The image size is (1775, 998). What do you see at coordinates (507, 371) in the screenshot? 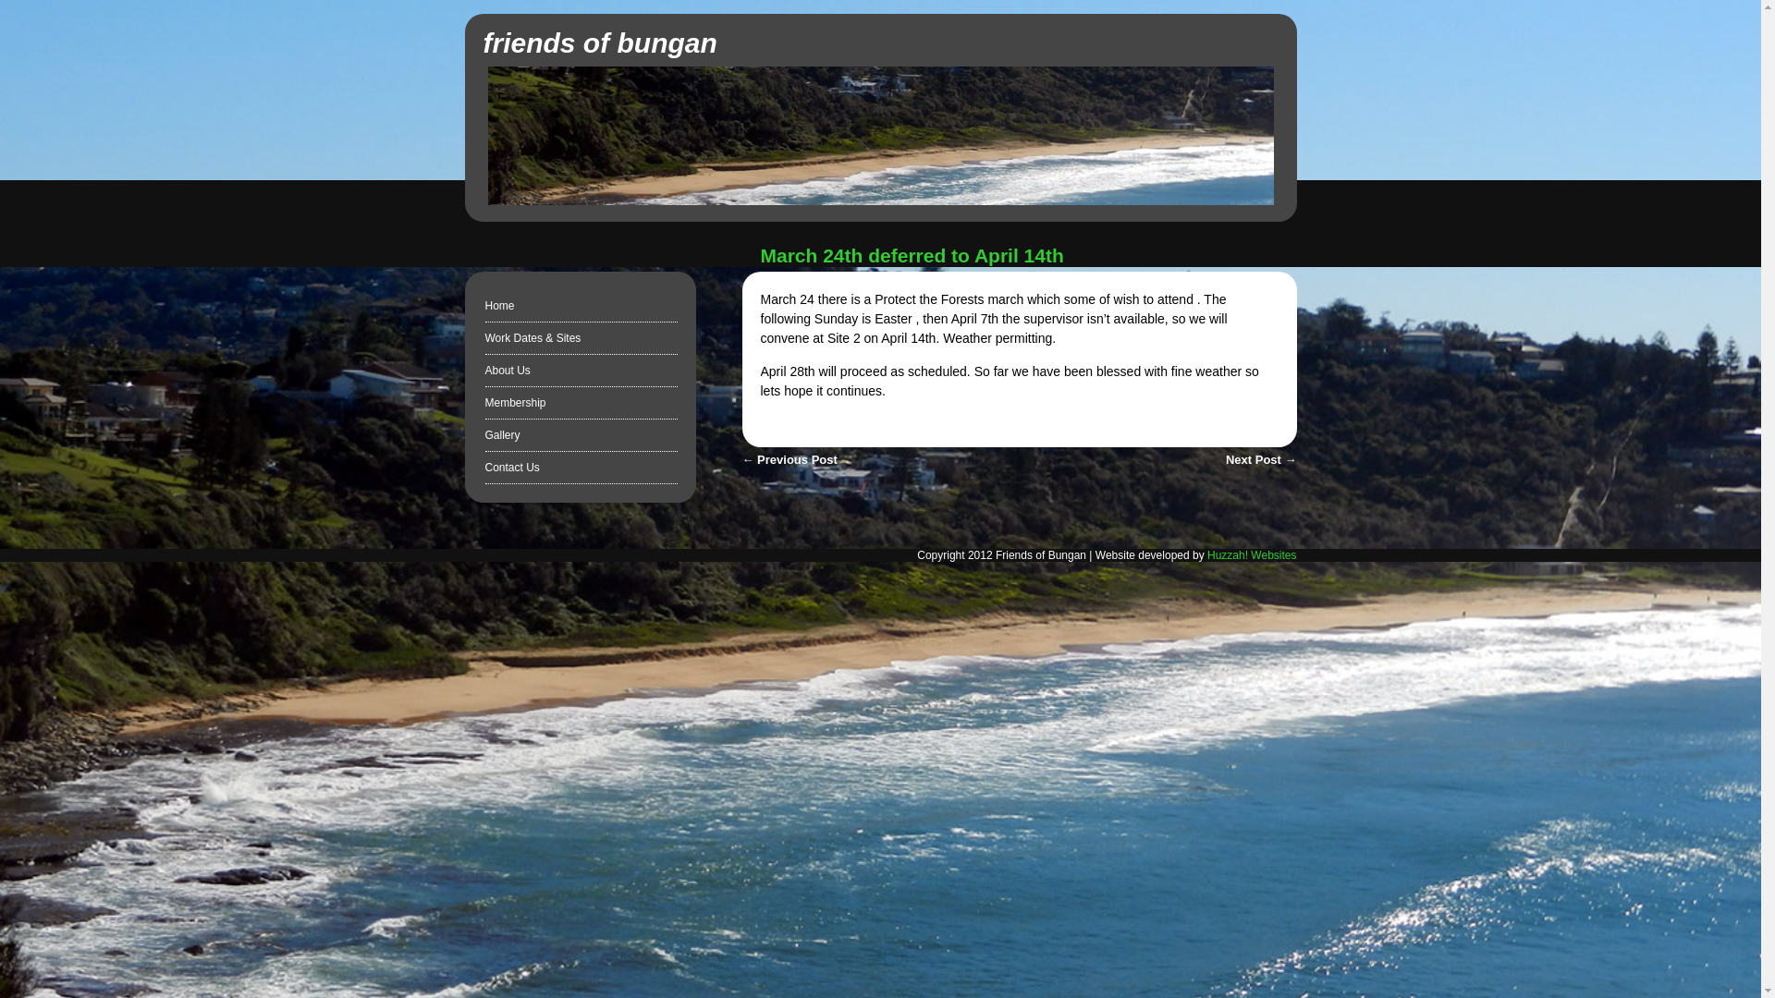
I see `About Us` at bounding box center [507, 371].